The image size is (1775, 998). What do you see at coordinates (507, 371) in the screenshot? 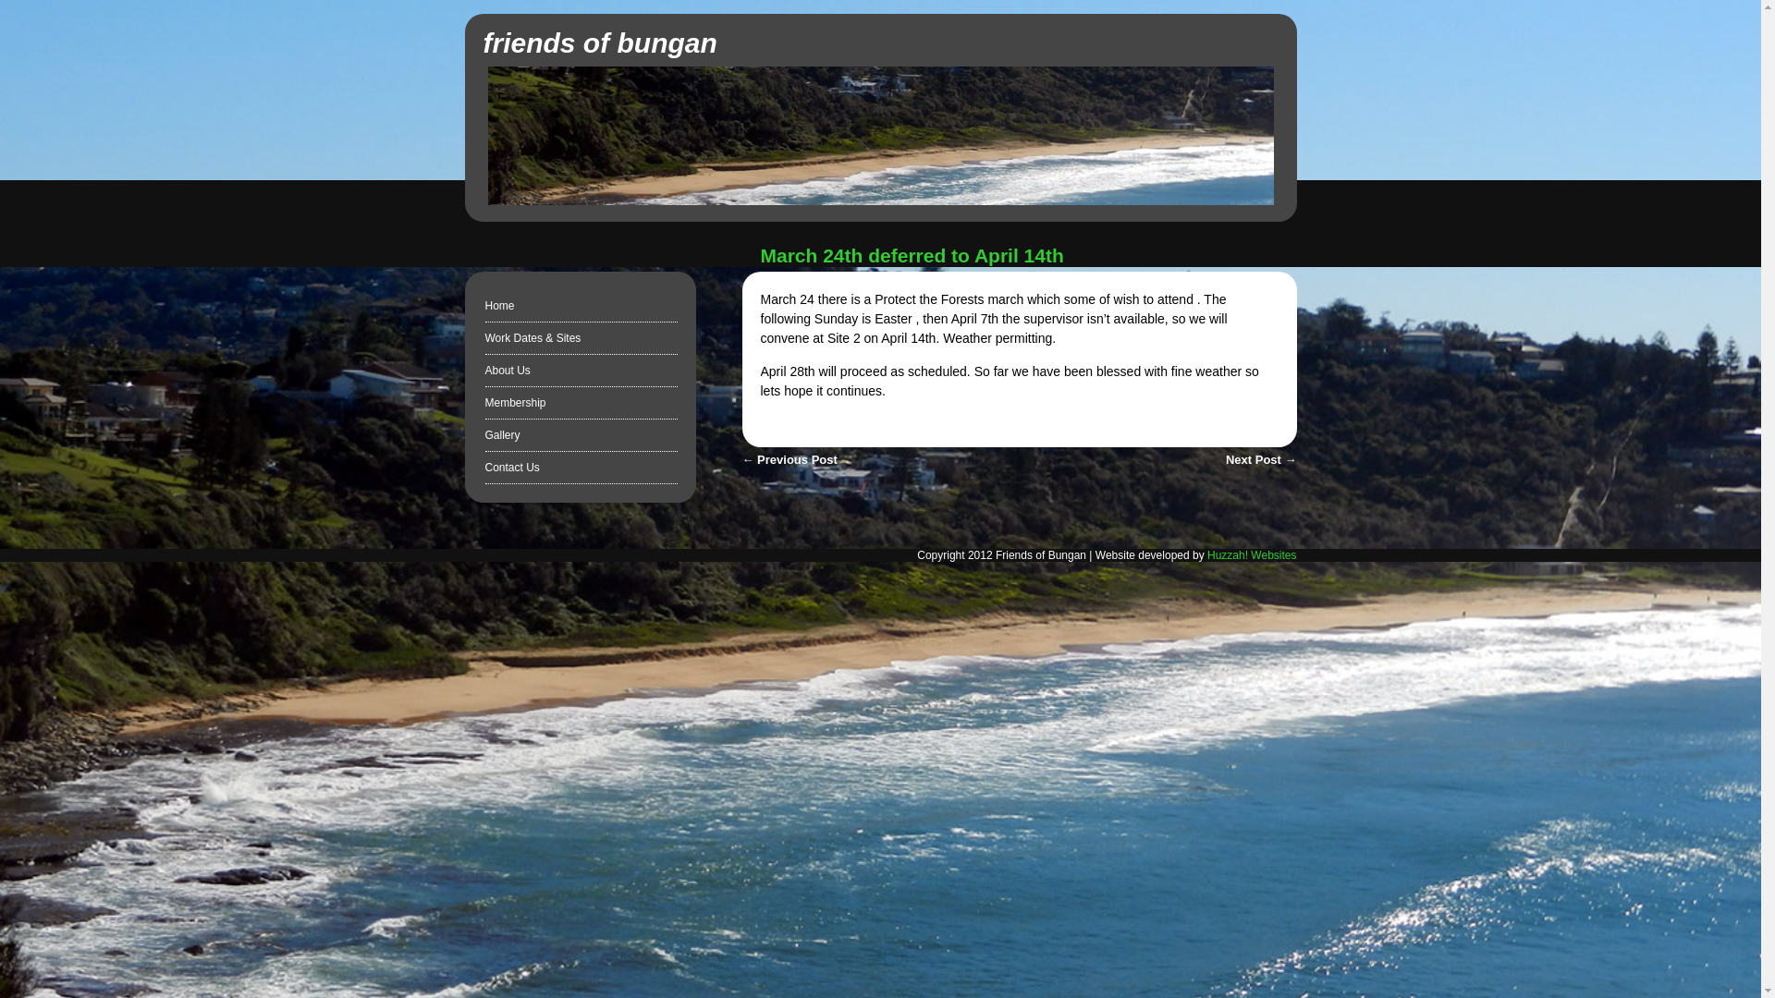
I see `About Us` at bounding box center [507, 371].